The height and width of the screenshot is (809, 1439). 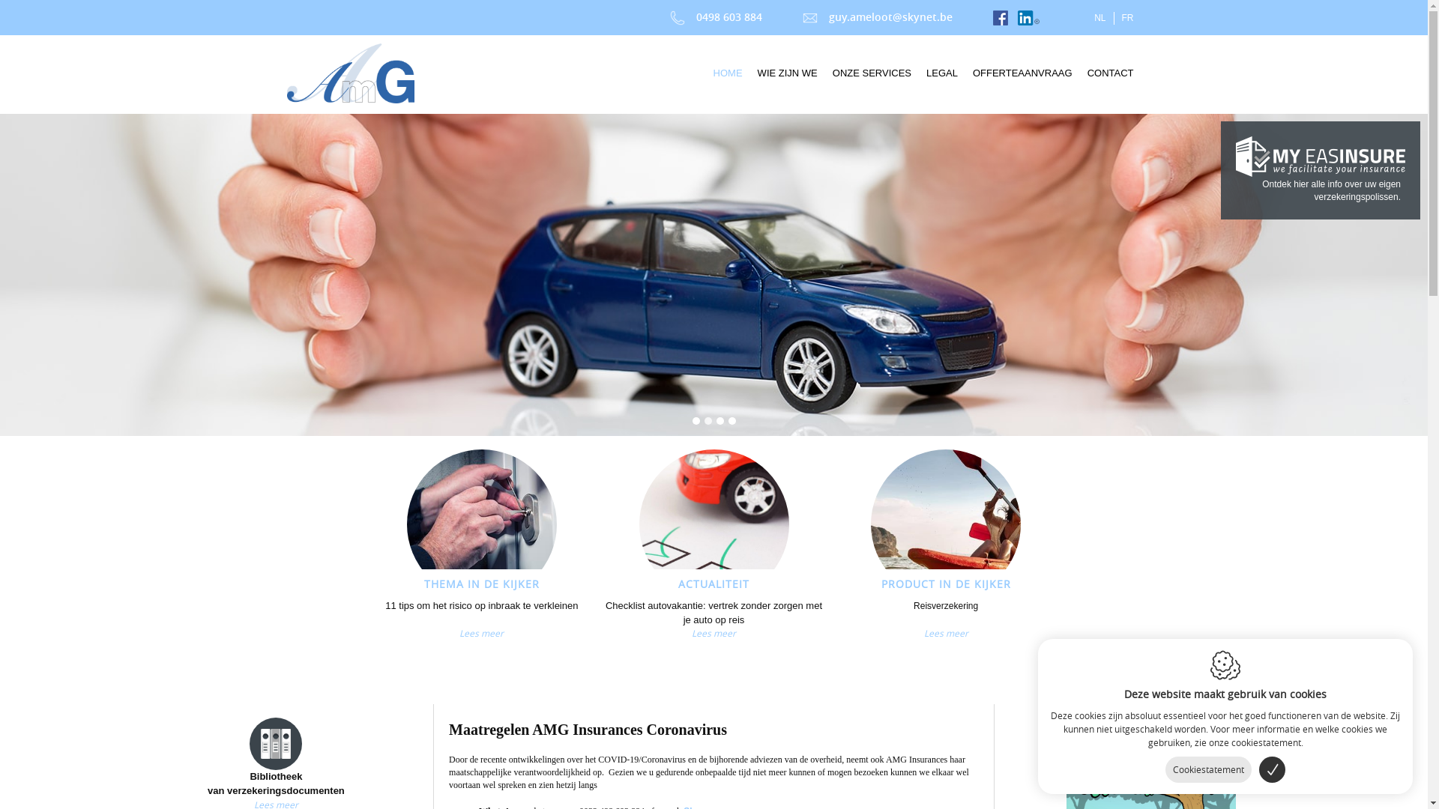 What do you see at coordinates (732, 421) in the screenshot?
I see `4` at bounding box center [732, 421].